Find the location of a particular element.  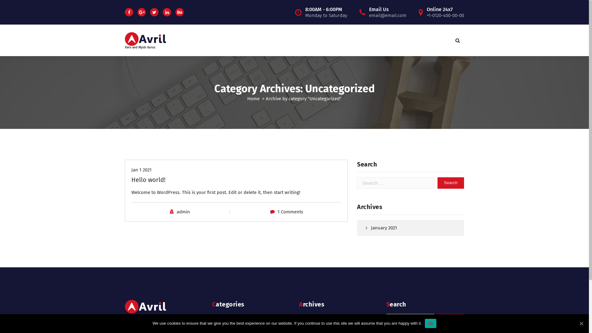

Hello world! is located at coordinates (149, 180).